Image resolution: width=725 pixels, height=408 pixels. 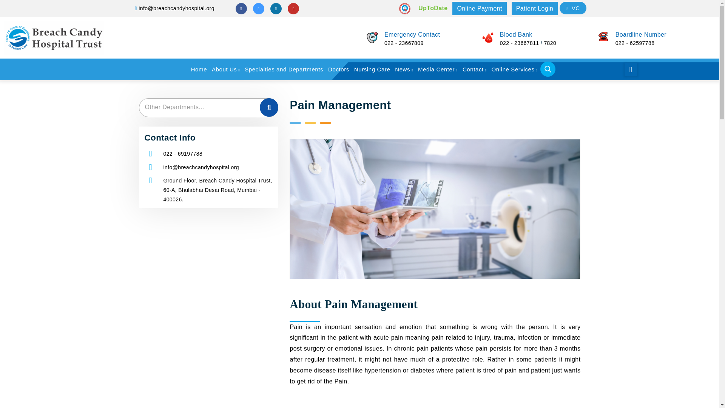 I want to click on 7820, so click(x=550, y=43).